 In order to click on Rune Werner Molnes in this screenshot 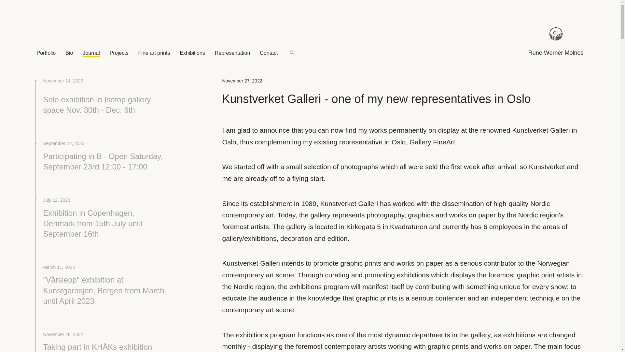, I will do `click(556, 42)`.